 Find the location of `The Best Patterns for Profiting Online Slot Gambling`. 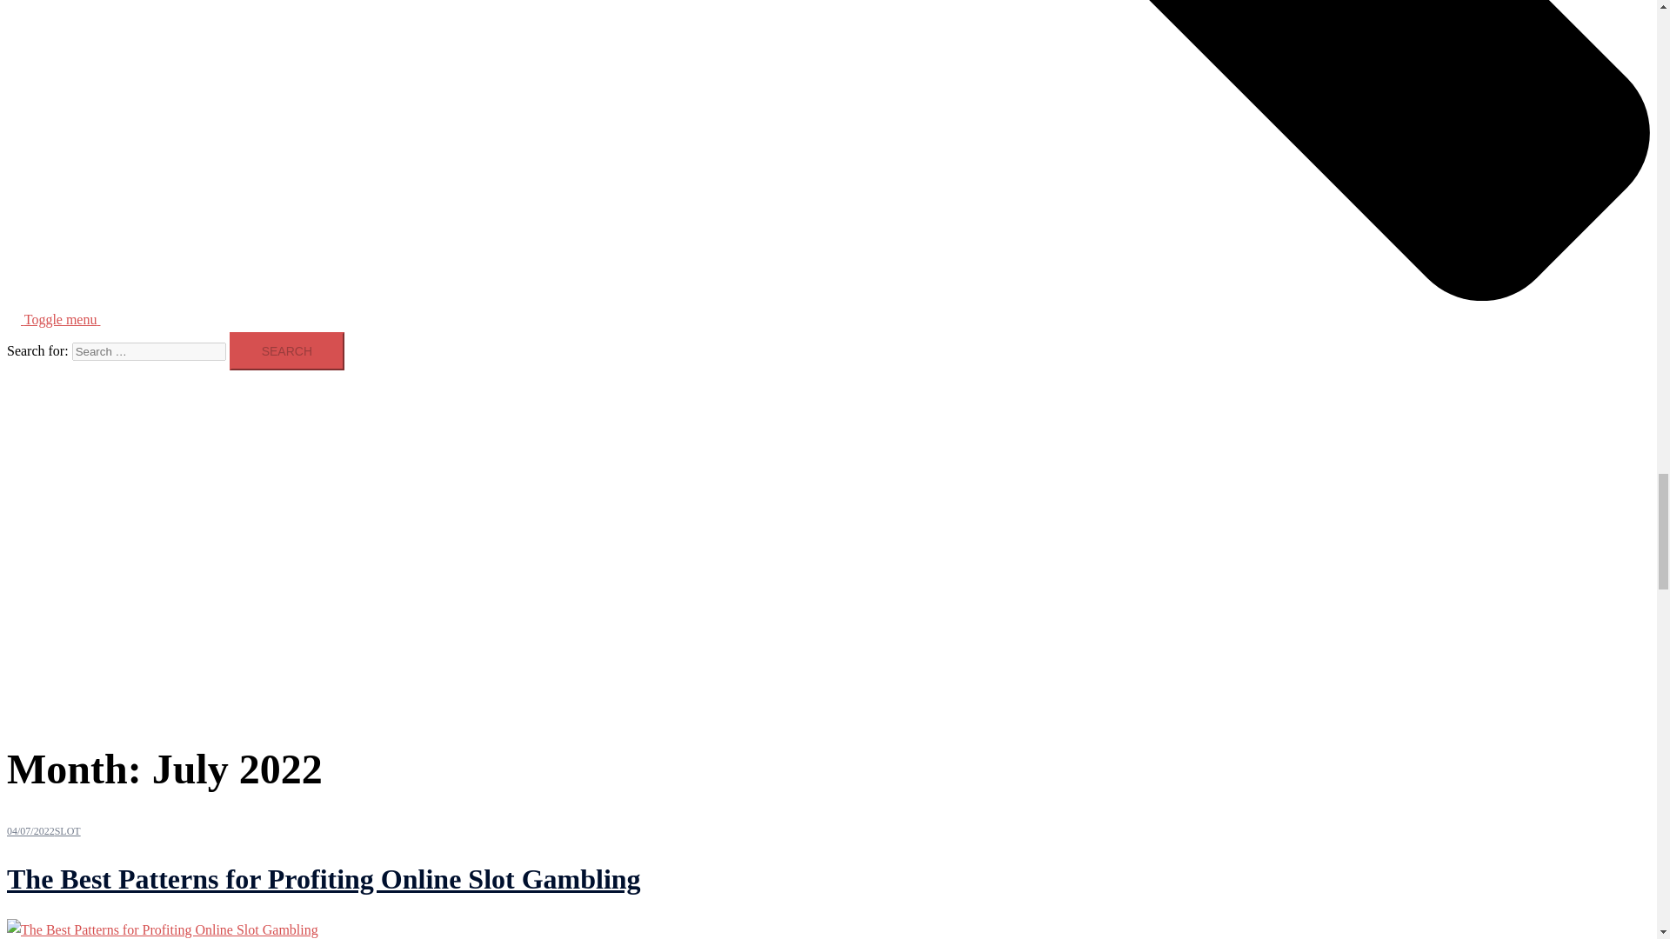

The Best Patterns for Profiting Online Slot Gambling is located at coordinates (324, 878).